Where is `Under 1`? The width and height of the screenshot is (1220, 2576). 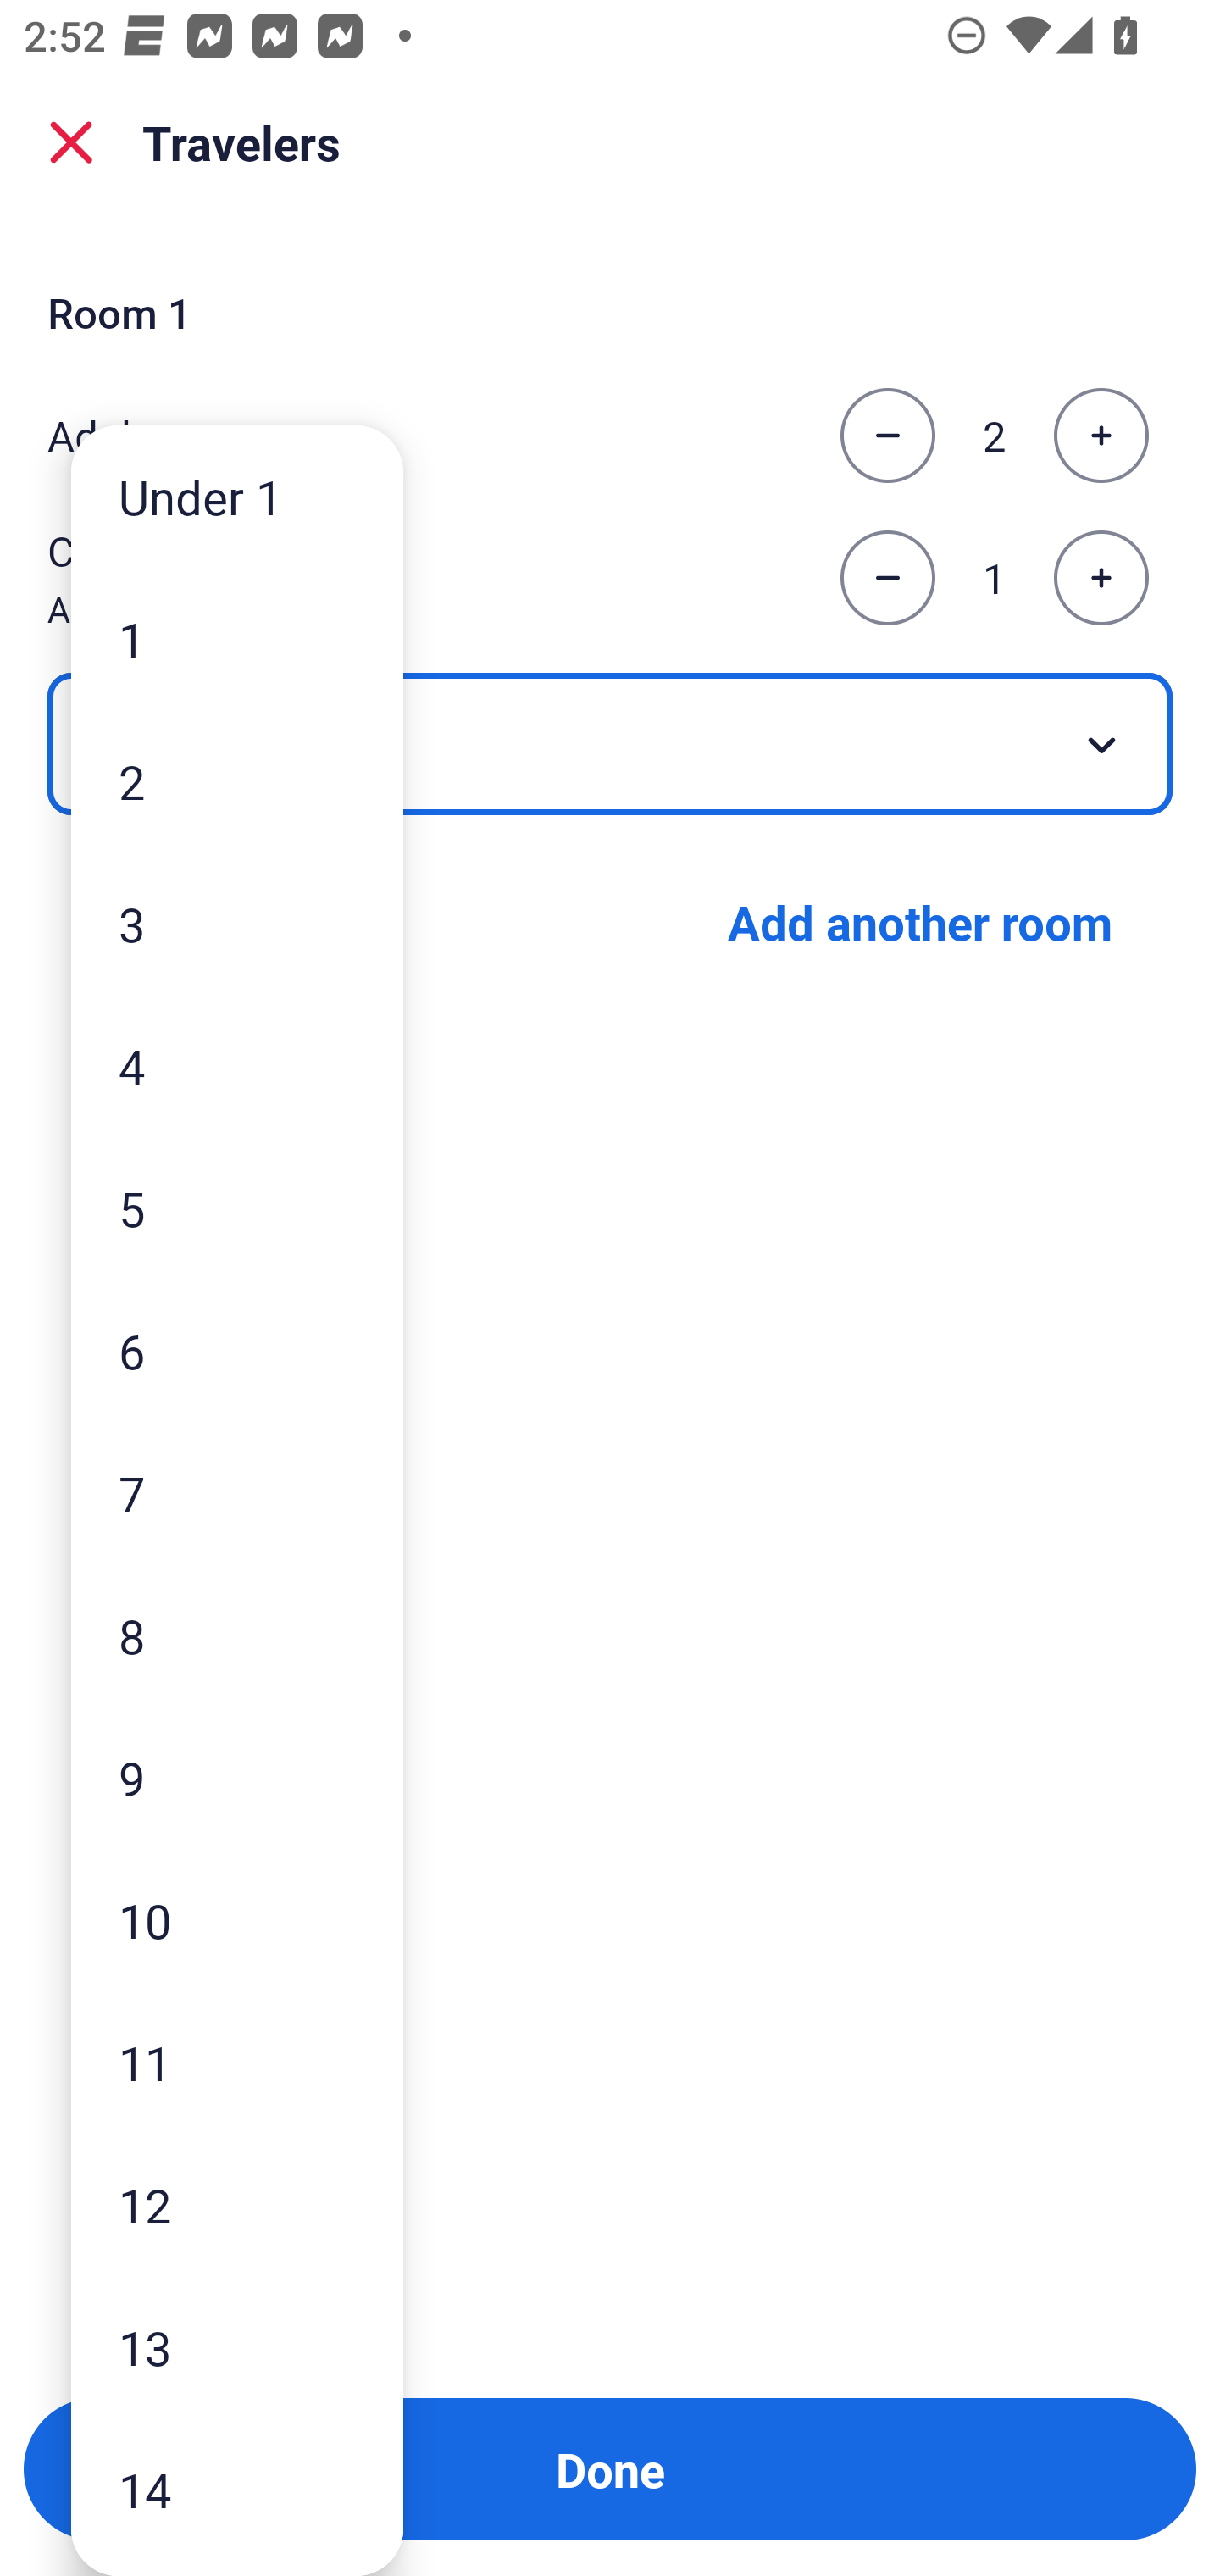
Under 1 is located at coordinates (237, 495).